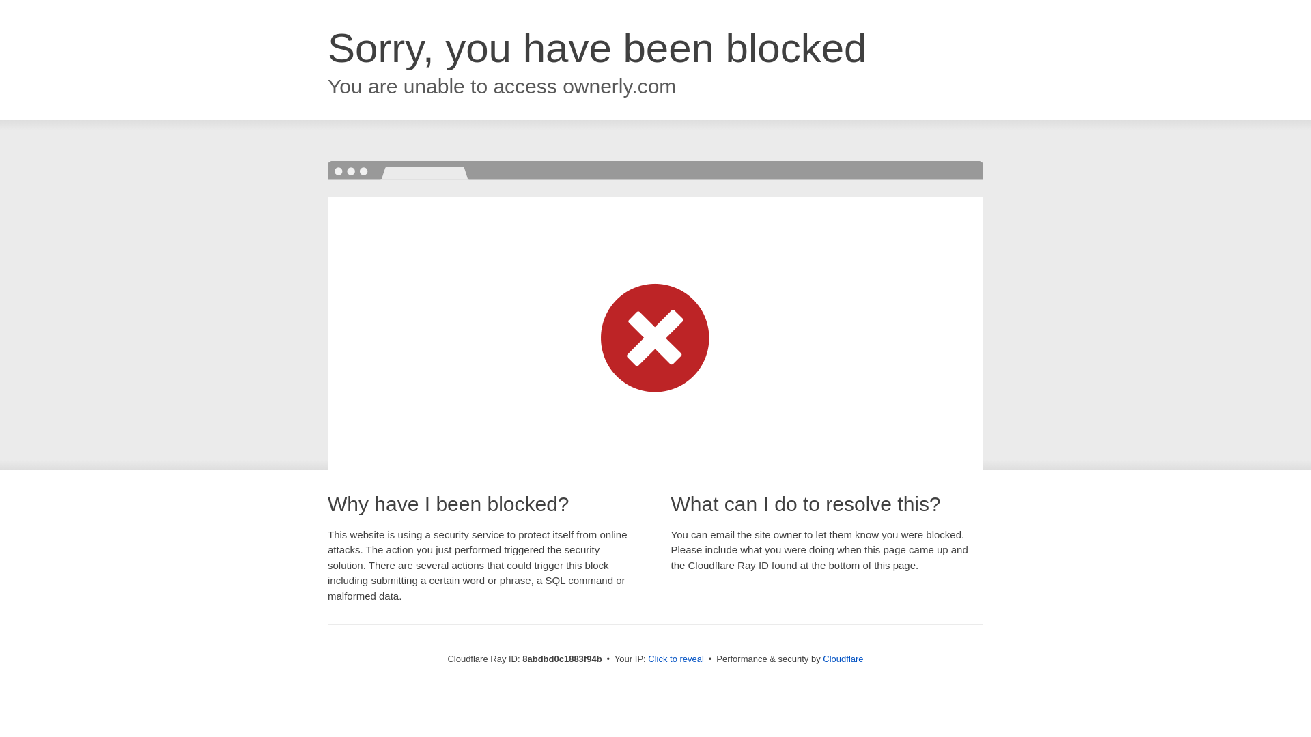  I want to click on Cloudflare, so click(843, 659).